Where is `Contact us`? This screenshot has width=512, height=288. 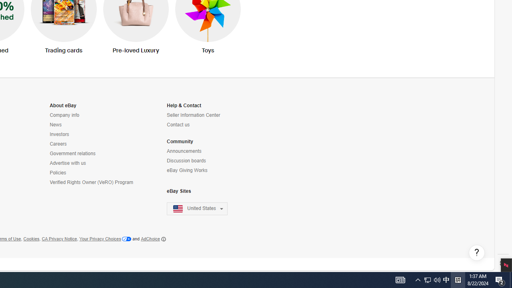 Contact us is located at coordinates (202, 125).